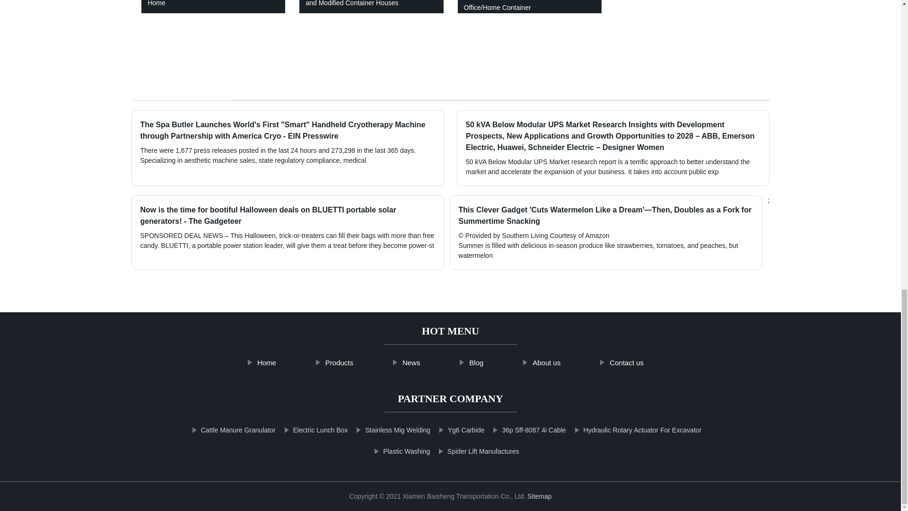 The height and width of the screenshot is (511, 908). Describe the element at coordinates (476, 363) in the screenshot. I see `Blog` at that location.